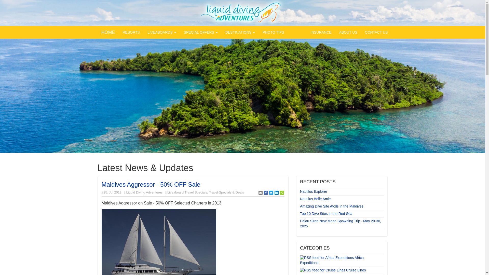 Image resolution: width=489 pixels, height=275 pixels. Describe the element at coordinates (332, 260) in the screenshot. I see `Category: Africa Expeditions` at that location.